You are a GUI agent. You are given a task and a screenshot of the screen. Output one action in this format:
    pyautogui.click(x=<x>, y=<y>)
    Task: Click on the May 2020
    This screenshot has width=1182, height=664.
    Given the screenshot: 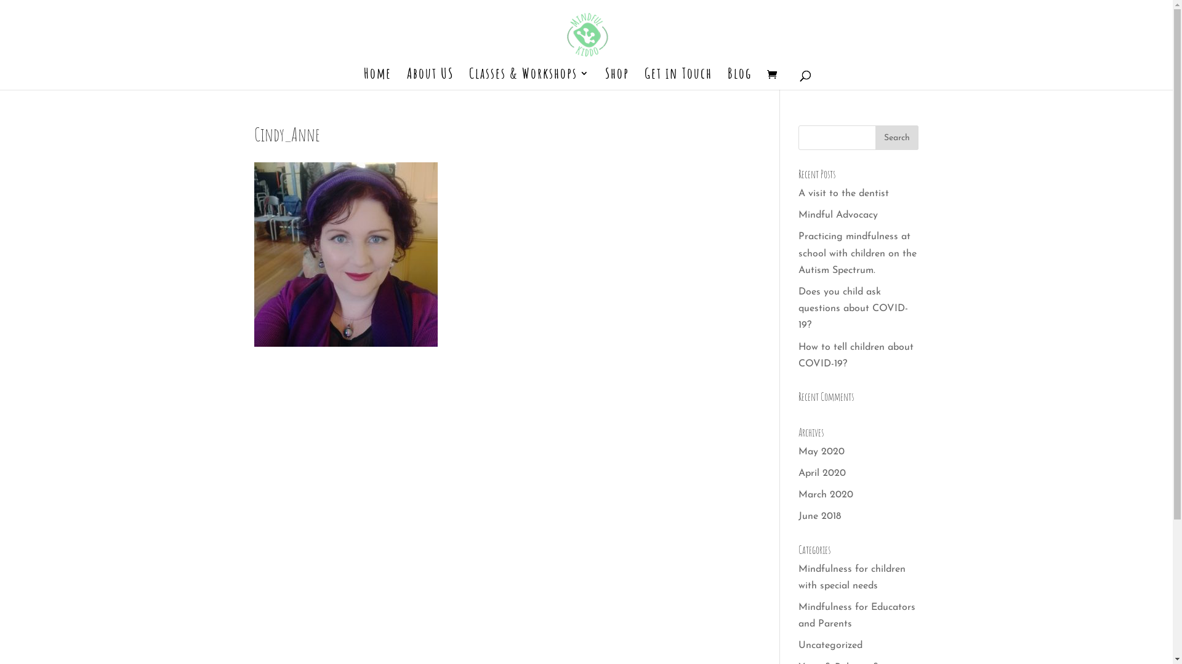 What is the action you would take?
    pyautogui.click(x=821, y=452)
    